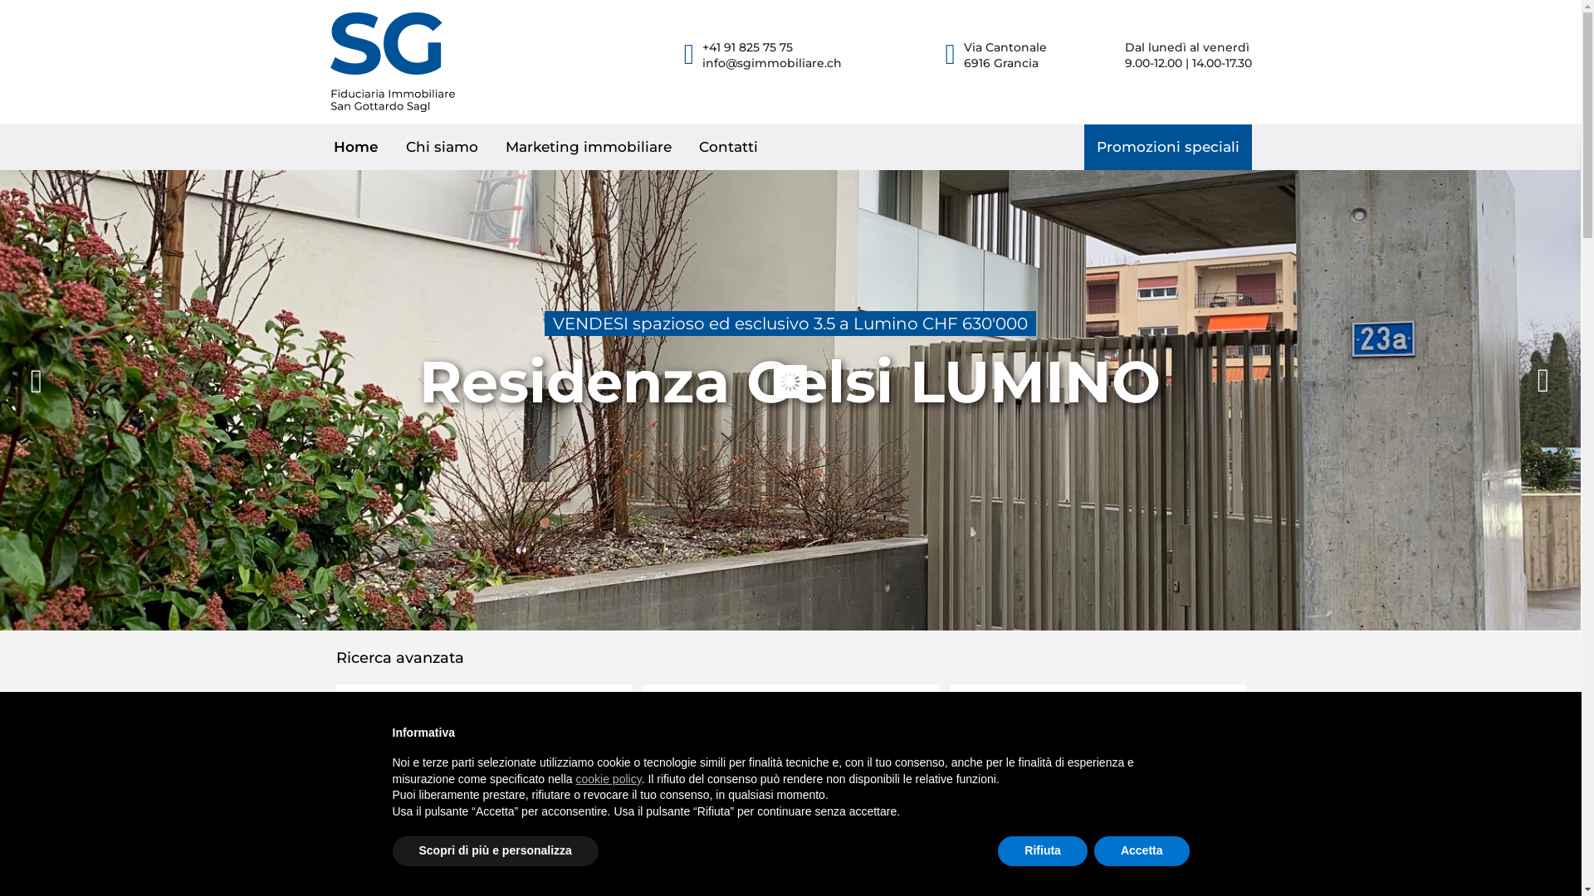 Image resolution: width=1594 pixels, height=896 pixels. I want to click on cookie policy, so click(609, 779).